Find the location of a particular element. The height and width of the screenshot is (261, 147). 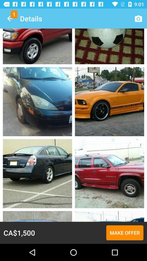

scroll to make offer item is located at coordinates (125, 233).